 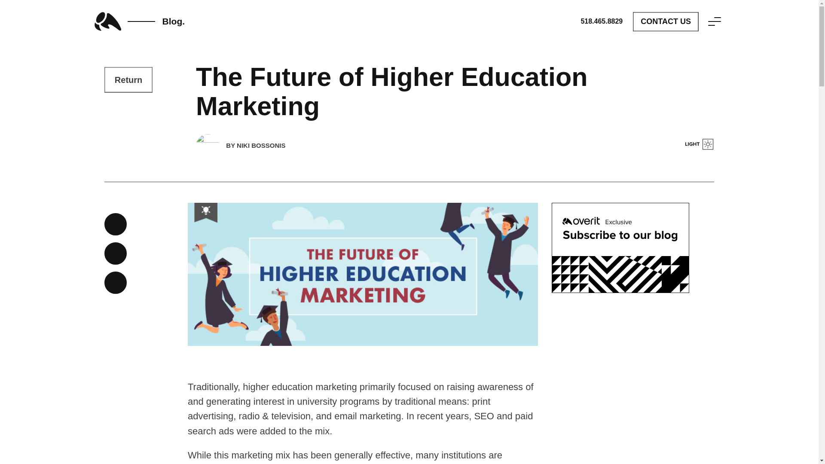 I want to click on Overit, so click(x=143, y=21).